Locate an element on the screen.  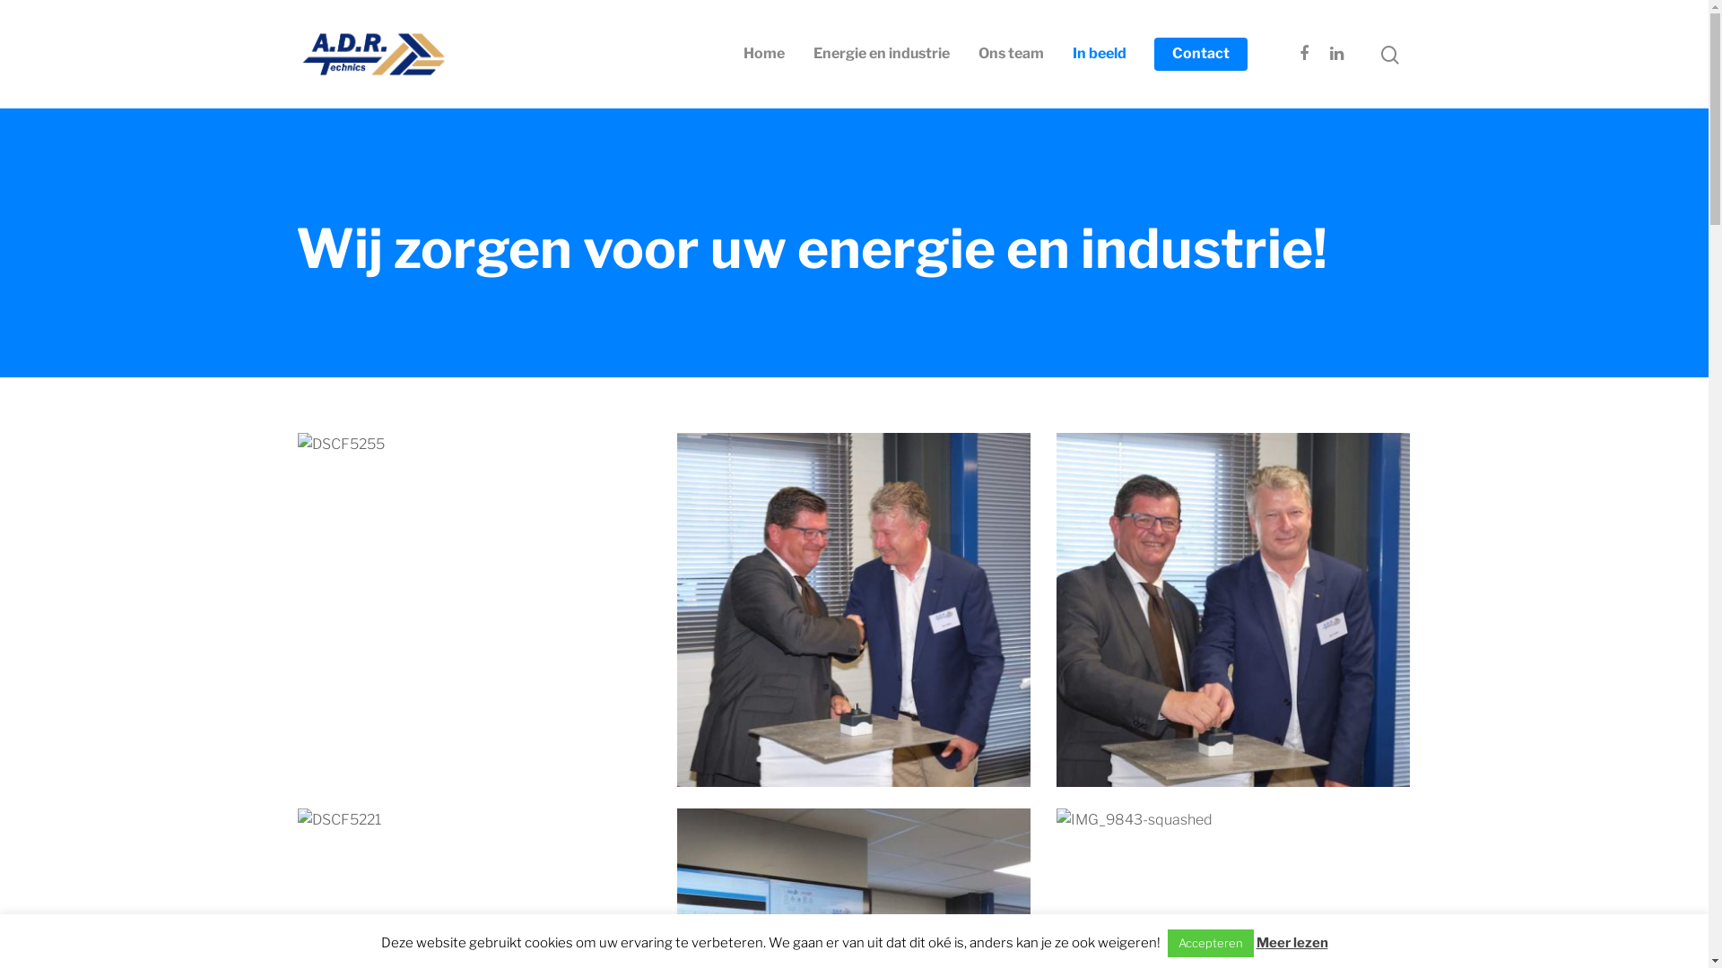
DSCF5255 is located at coordinates (474, 609).